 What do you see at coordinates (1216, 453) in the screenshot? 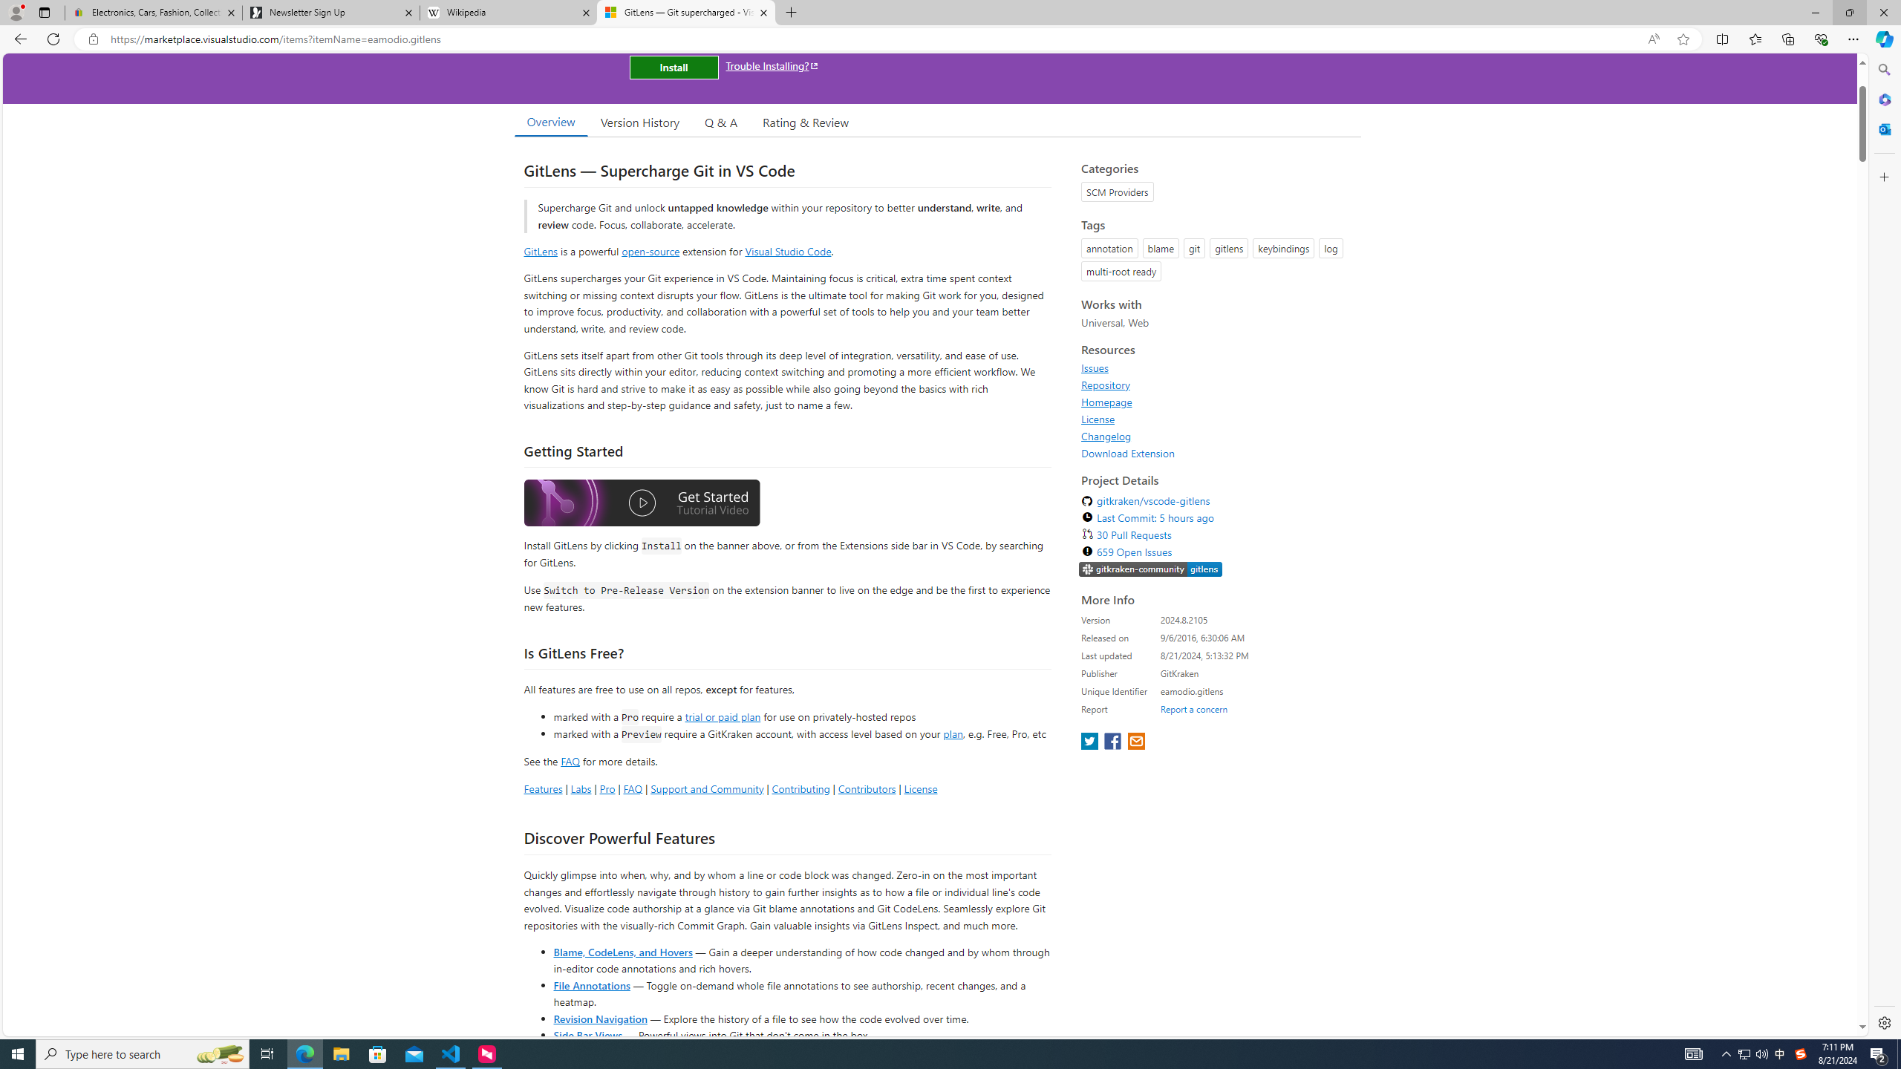
I see `Download Extension` at bounding box center [1216, 453].